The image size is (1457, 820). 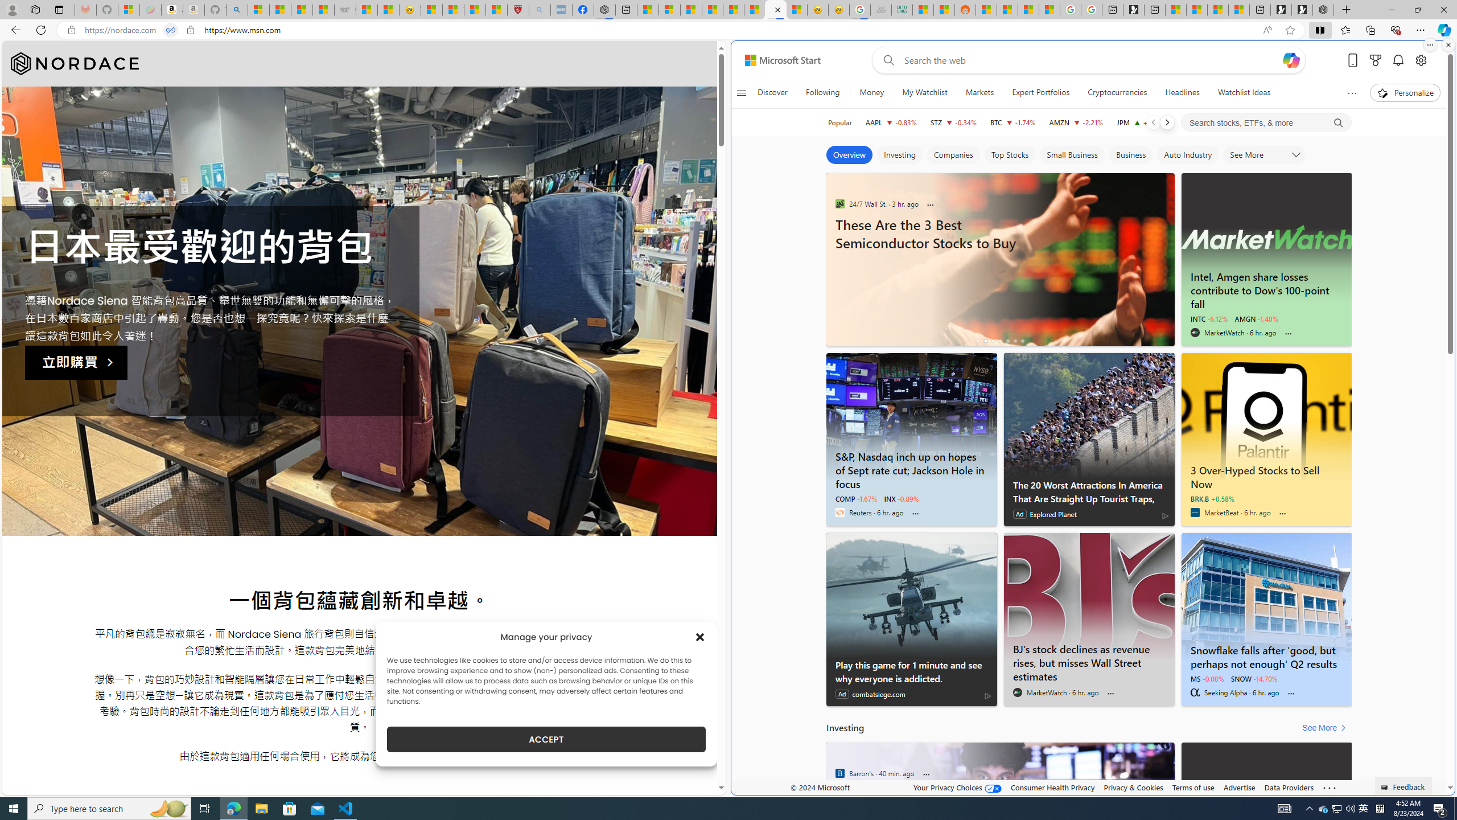 I want to click on Popular, so click(x=840, y=122).